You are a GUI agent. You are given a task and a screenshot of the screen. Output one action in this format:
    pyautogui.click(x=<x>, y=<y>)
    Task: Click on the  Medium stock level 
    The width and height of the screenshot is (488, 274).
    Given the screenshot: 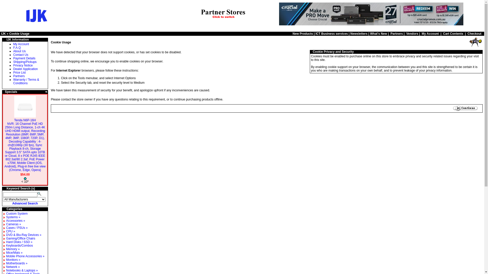 What is the action you would take?
    pyautogui.click(x=25, y=179)
    